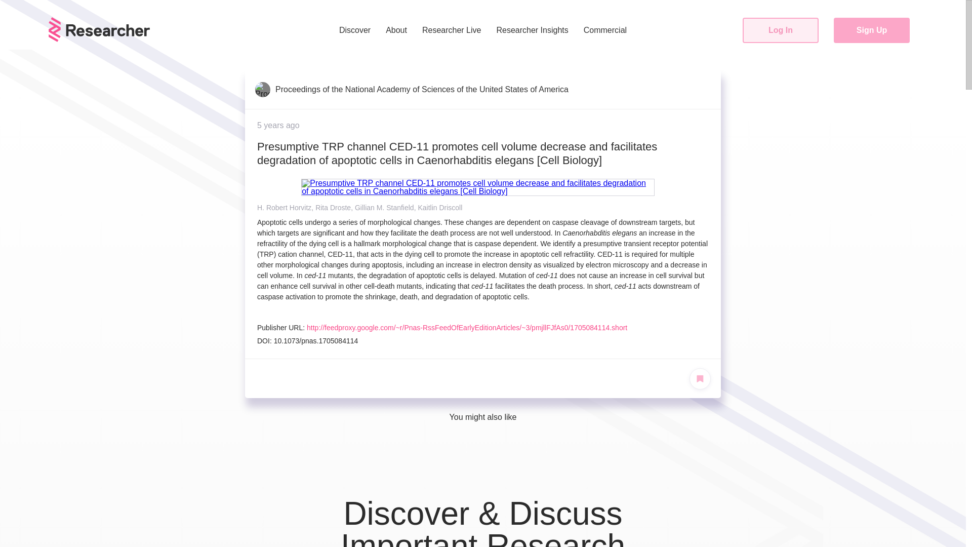 The width and height of the screenshot is (972, 547). What do you see at coordinates (396, 30) in the screenshot?
I see `About` at bounding box center [396, 30].